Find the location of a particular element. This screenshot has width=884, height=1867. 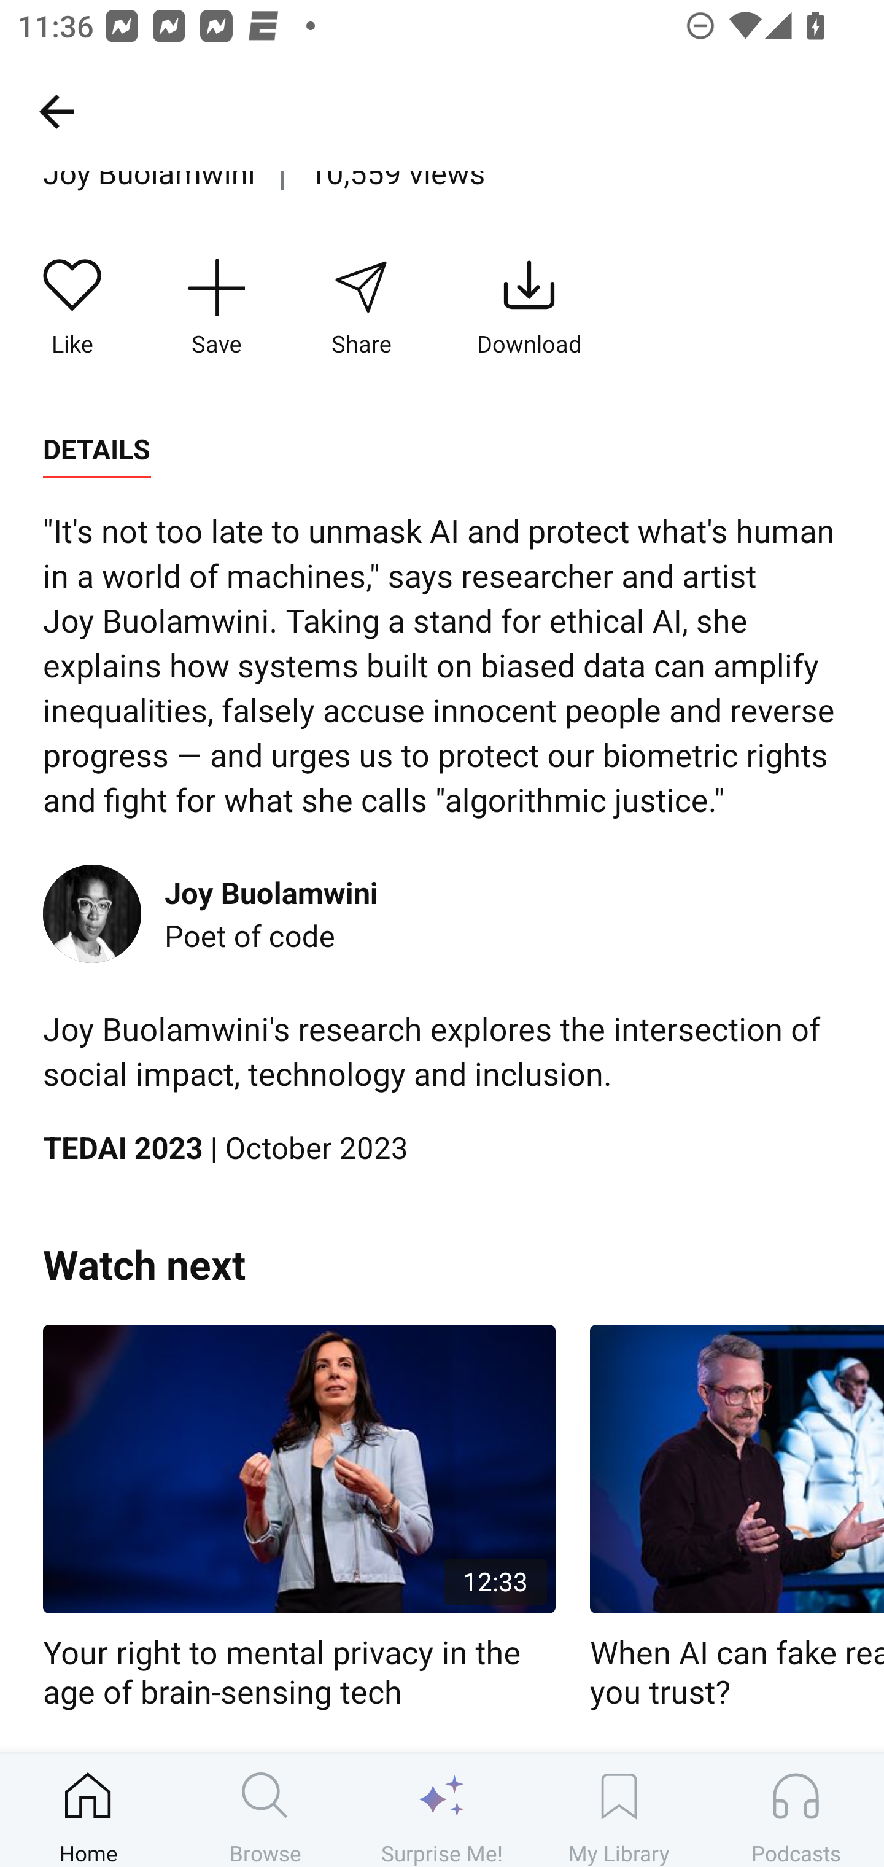

Home, back is located at coordinates (56, 111).